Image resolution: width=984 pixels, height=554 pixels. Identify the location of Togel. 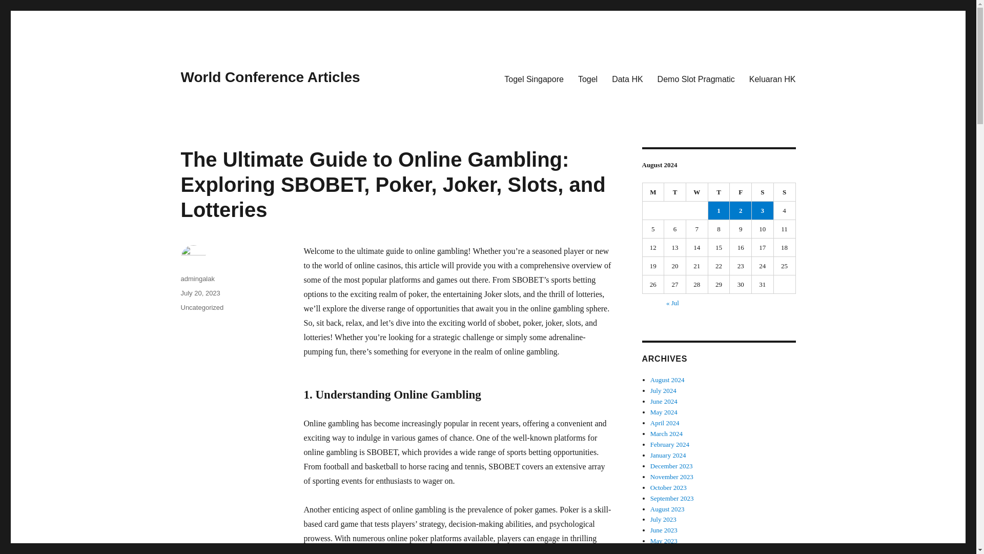
(587, 78).